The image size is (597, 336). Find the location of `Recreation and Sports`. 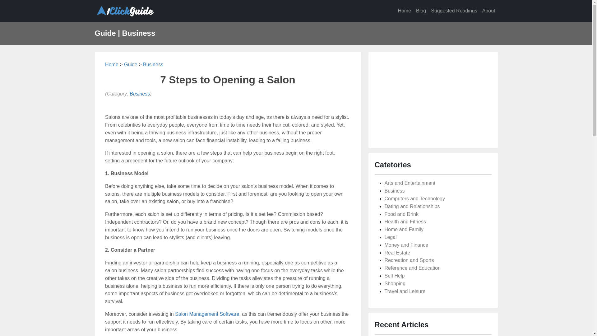

Recreation and Sports is located at coordinates (409, 260).